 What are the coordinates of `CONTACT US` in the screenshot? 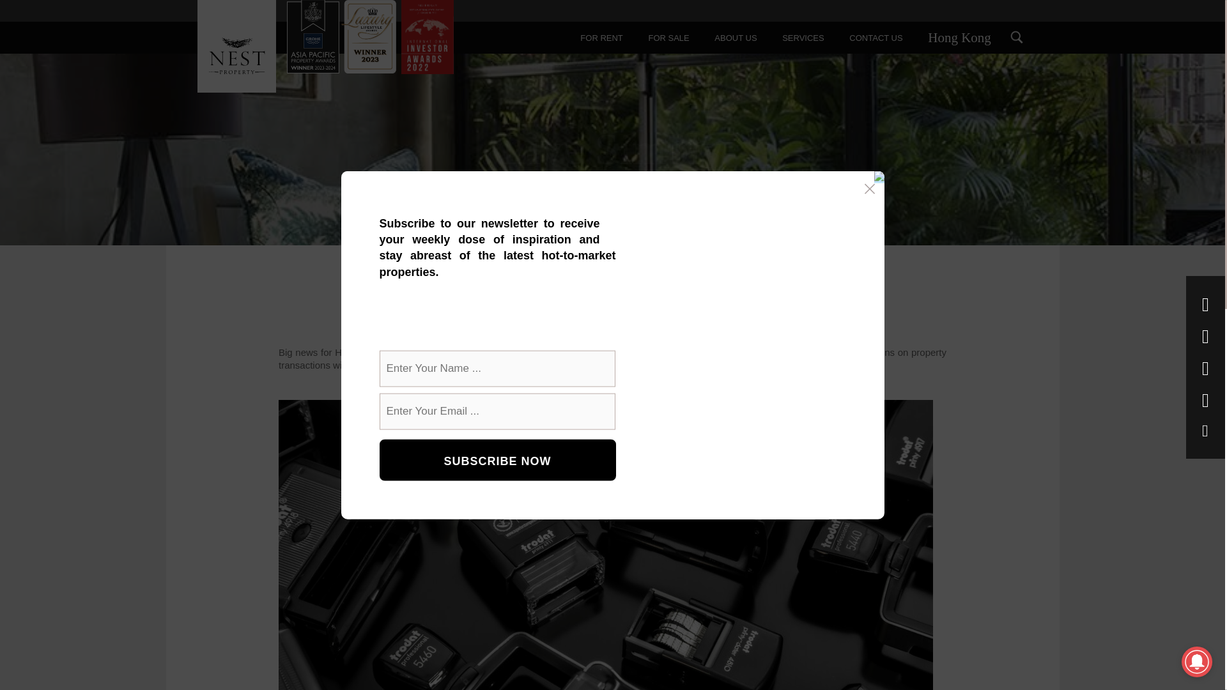 It's located at (876, 37).